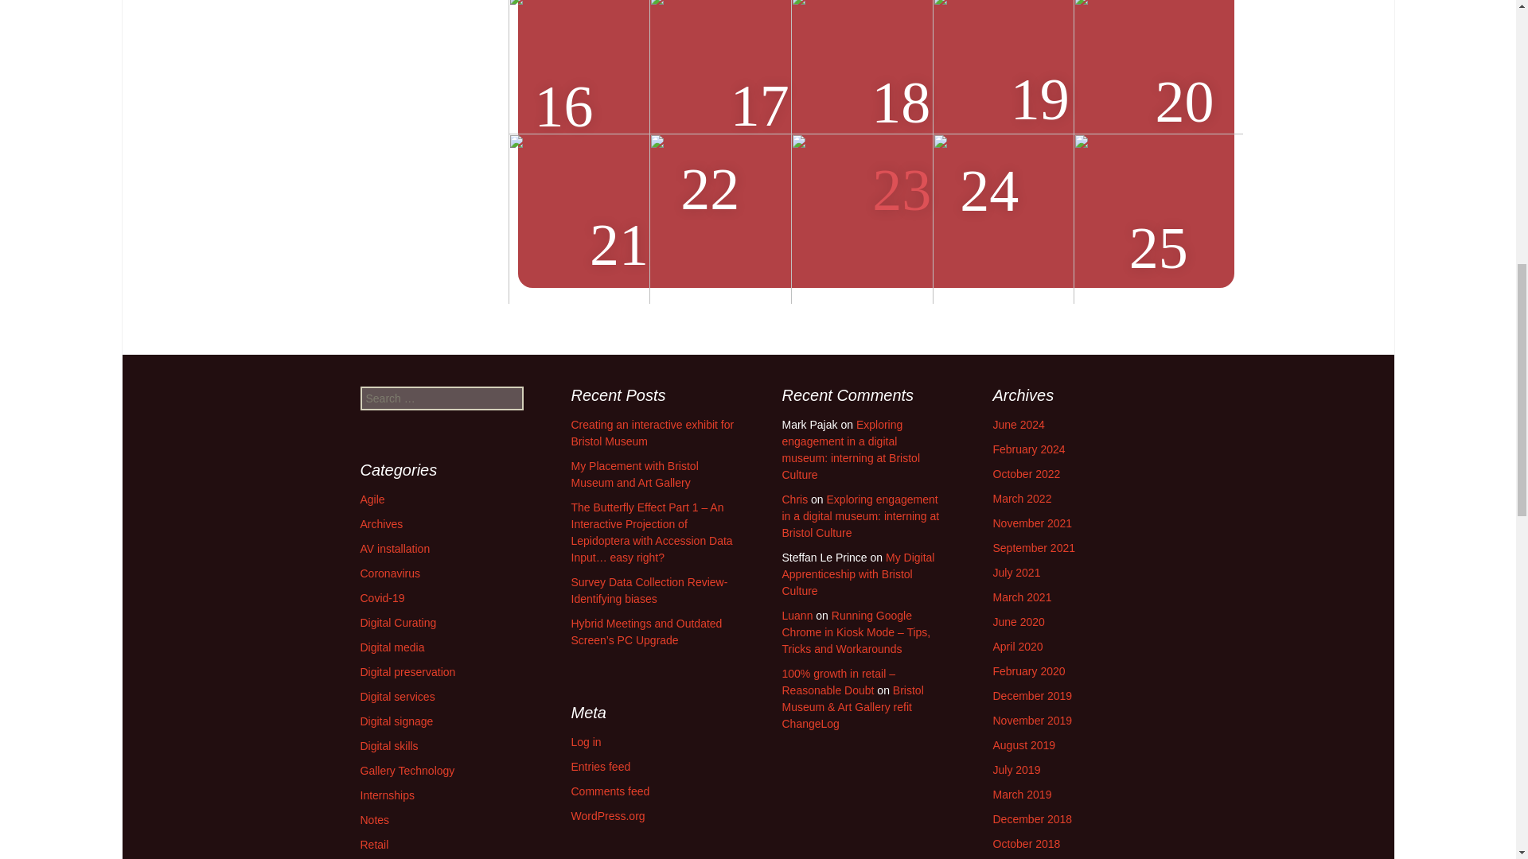 The width and height of the screenshot is (1528, 859). What do you see at coordinates (1017, 572) in the screenshot?
I see `July 2021` at bounding box center [1017, 572].